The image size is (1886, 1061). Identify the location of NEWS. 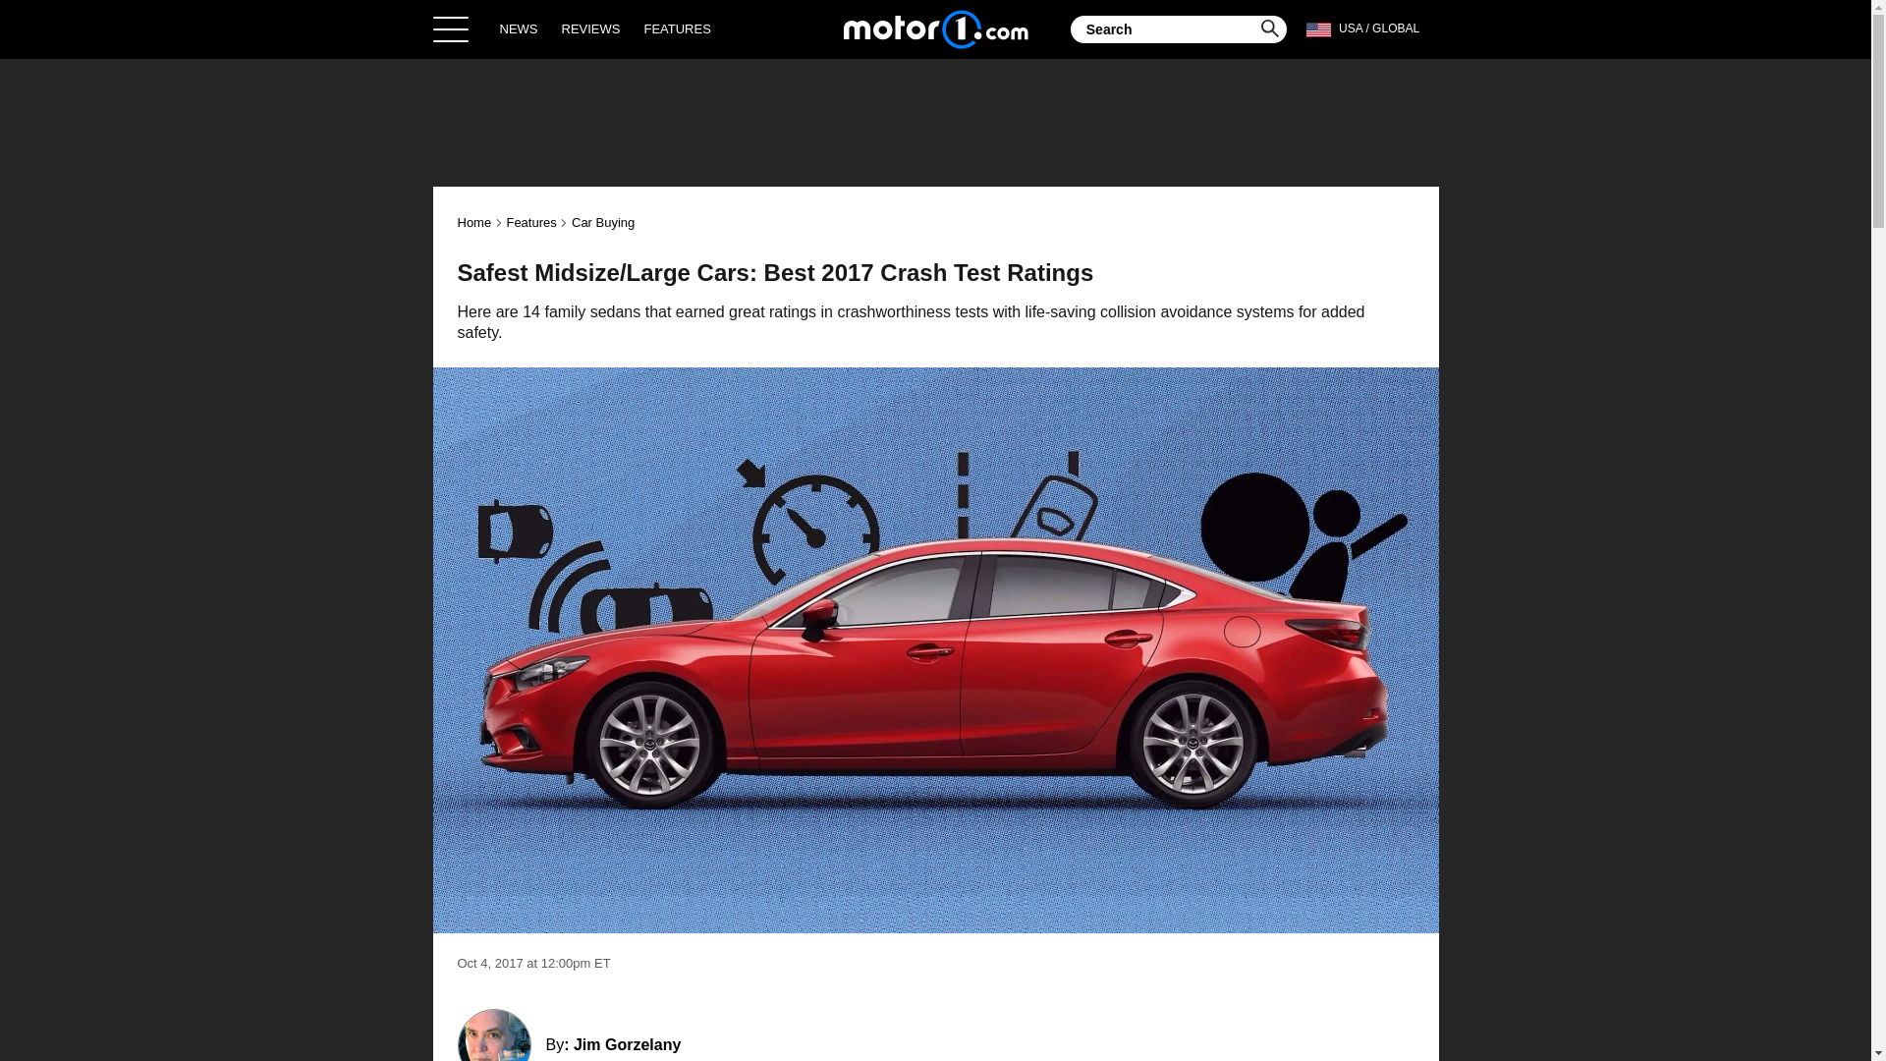
(519, 28).